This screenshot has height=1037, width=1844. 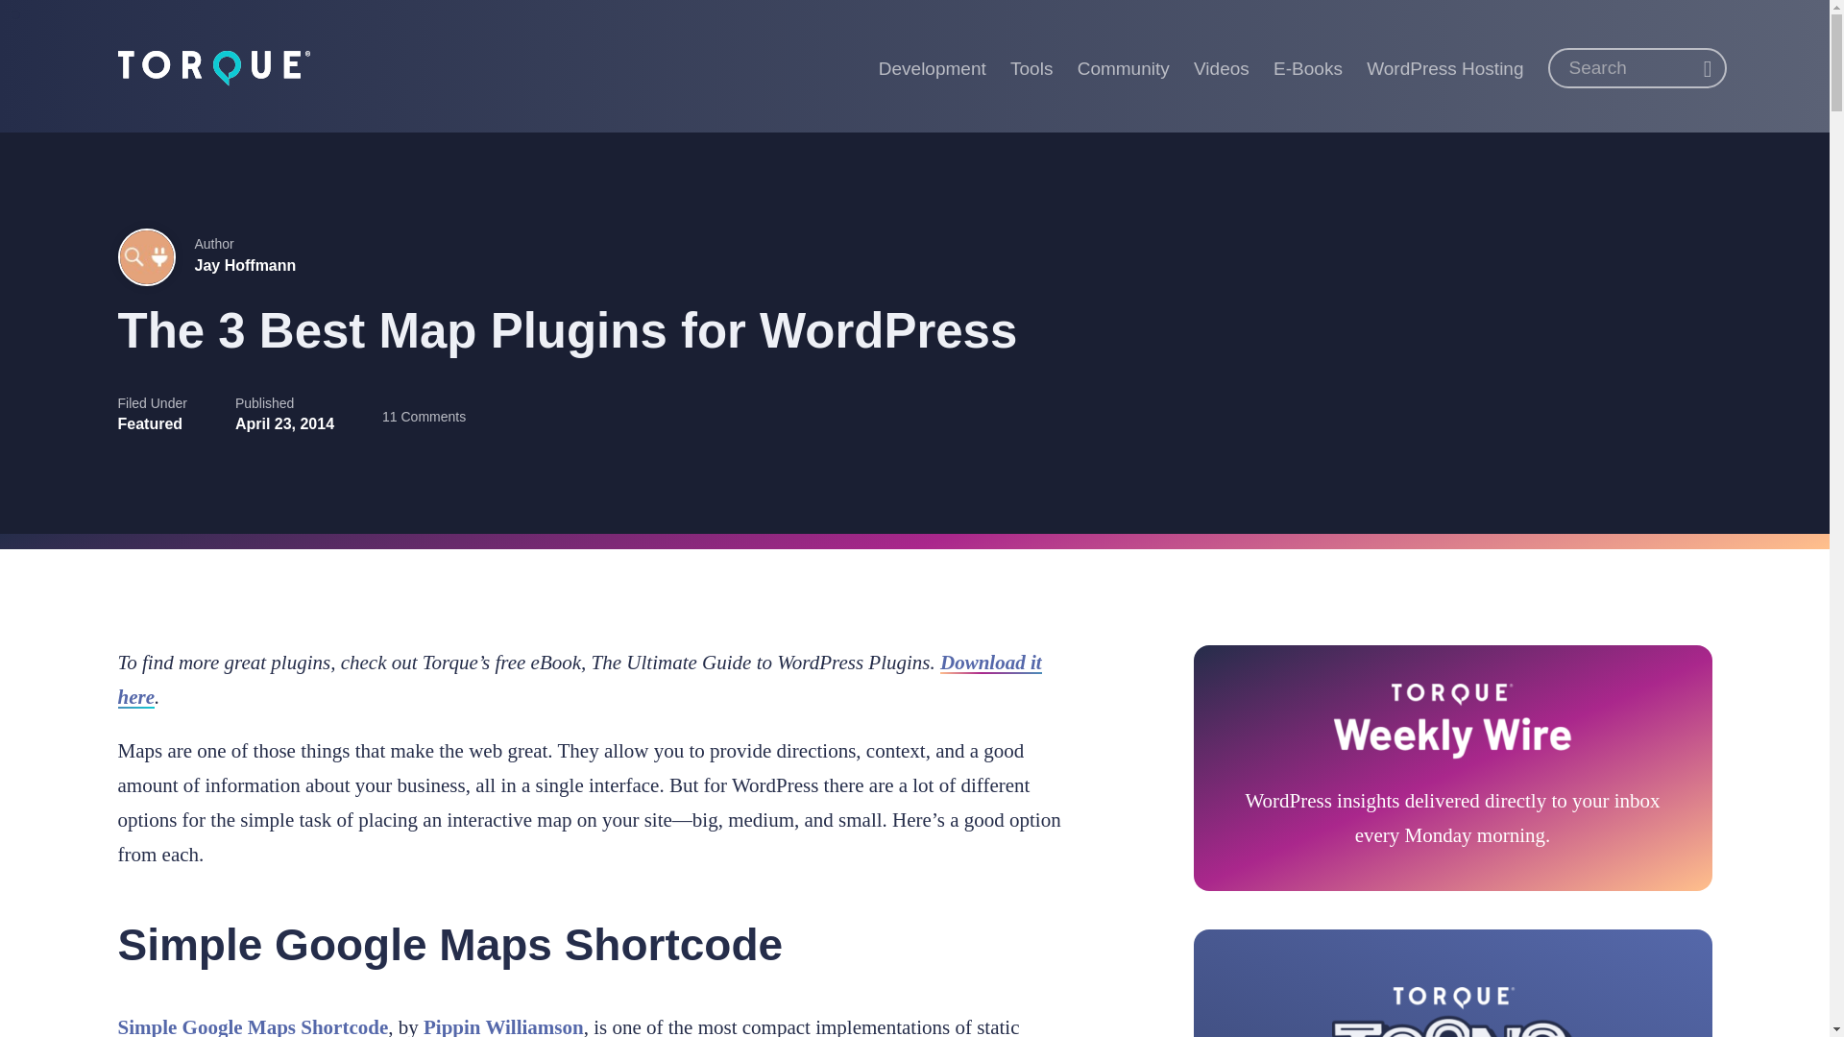 What do you see at coordinates (244, 265) in the screenshot?
I see `Jay Hoffmann` at bounding box center [244, 265].